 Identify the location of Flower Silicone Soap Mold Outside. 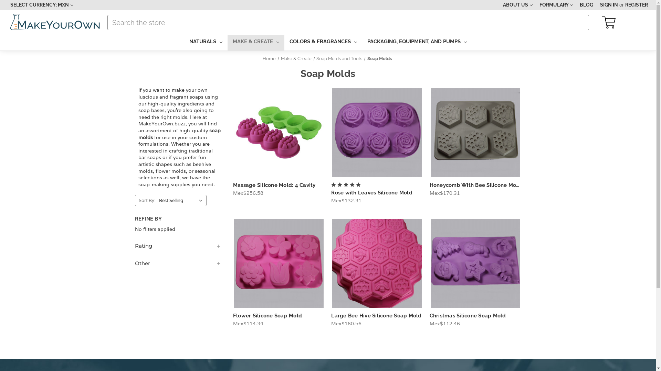
(279, 263).